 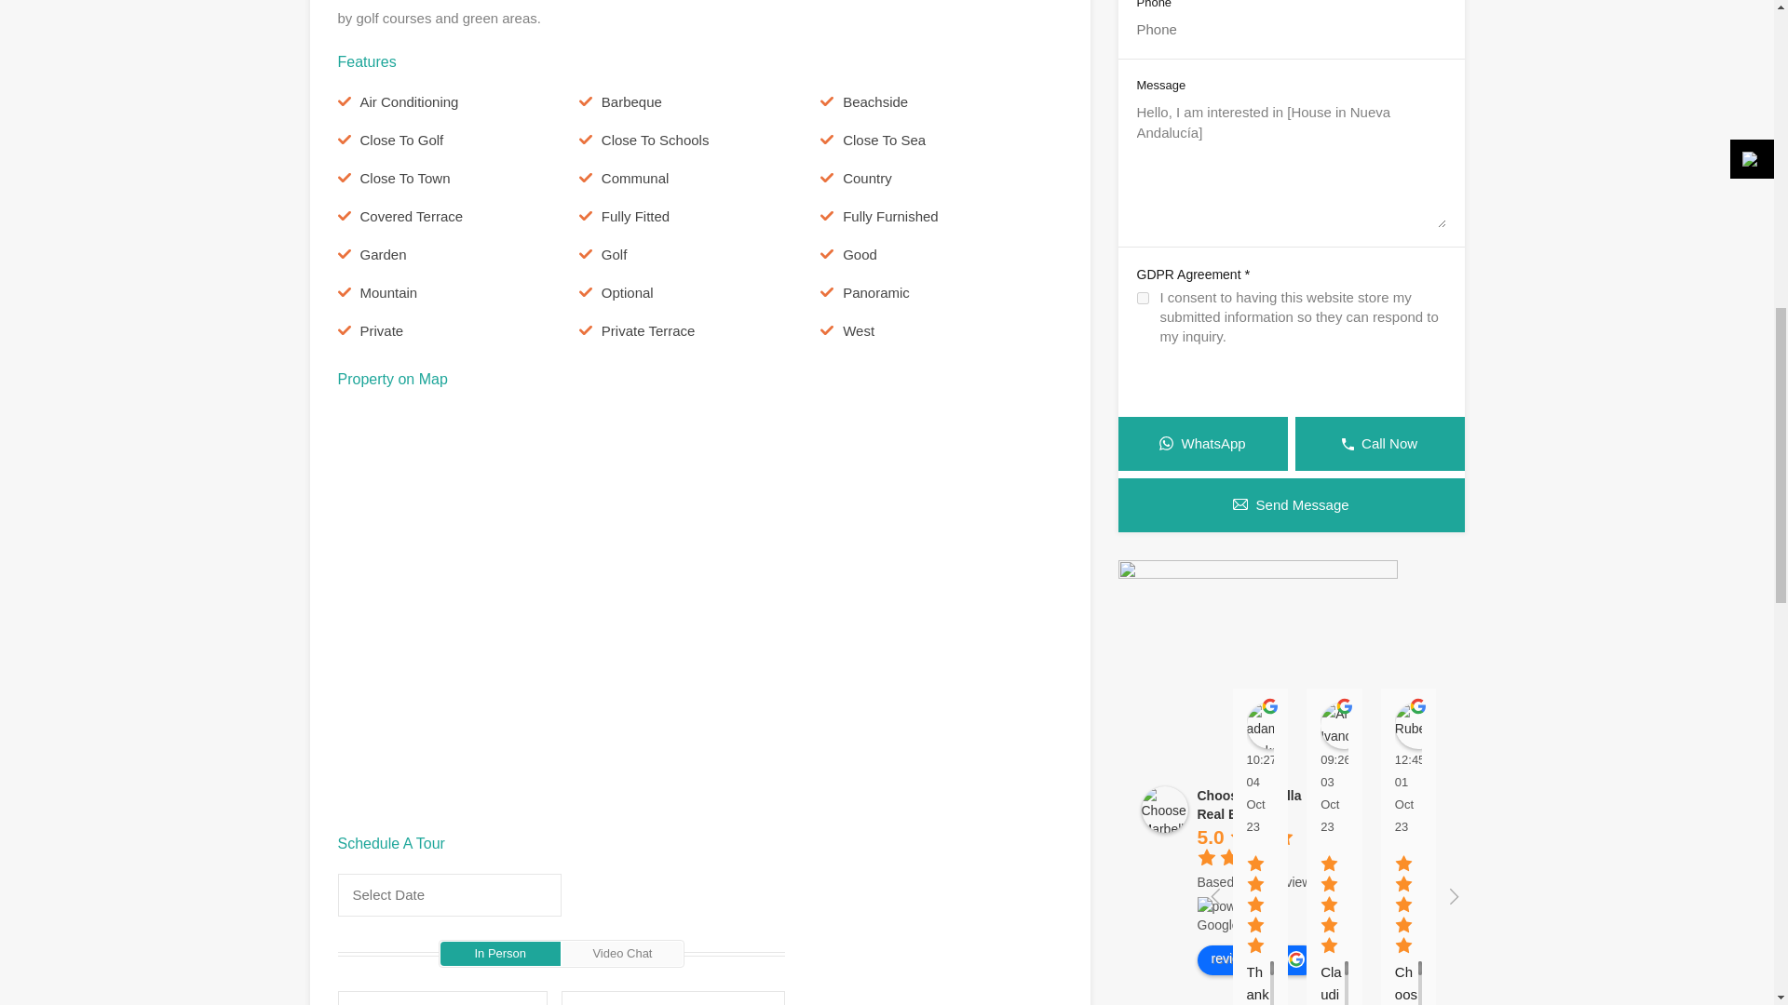 I want to click on Select a suitable date., so click(x=449, y=894).